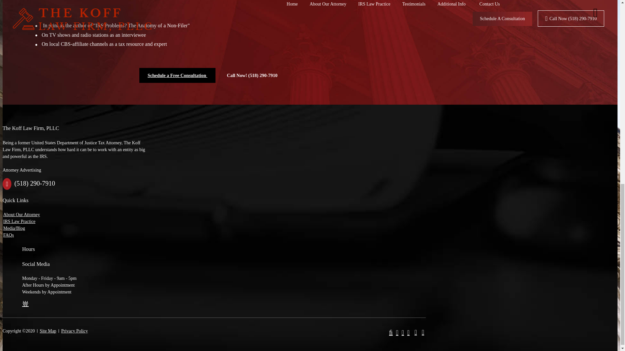 The image size is (625, 351). What do you see at coordinates (397, 332) in the screenshot?
I see `MasterCard` at bounding box center [397, 332].